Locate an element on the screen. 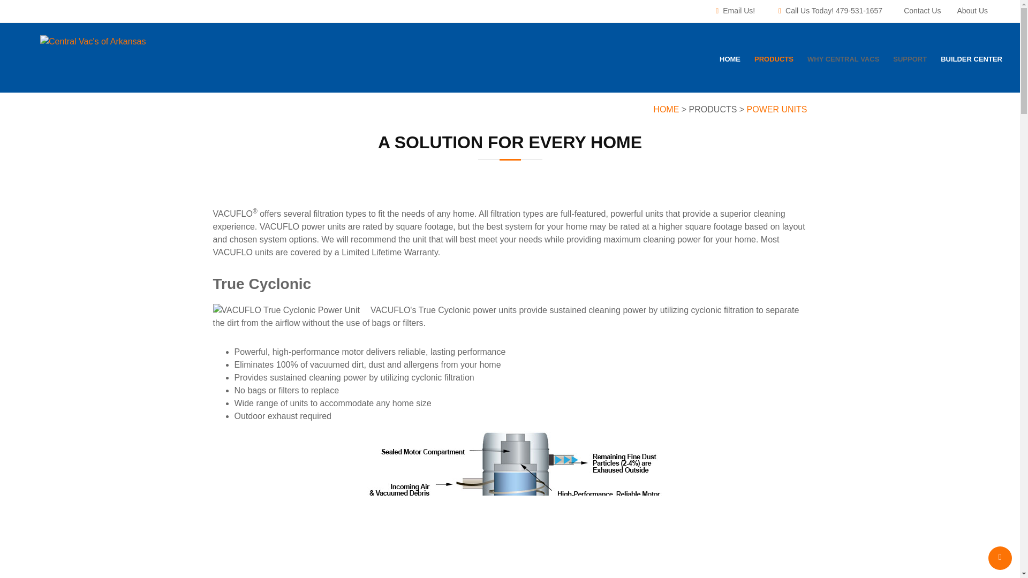 This screenshot has height=578, width=1028. Central Vac's of Arkansas is located at coordinates (93, 41).